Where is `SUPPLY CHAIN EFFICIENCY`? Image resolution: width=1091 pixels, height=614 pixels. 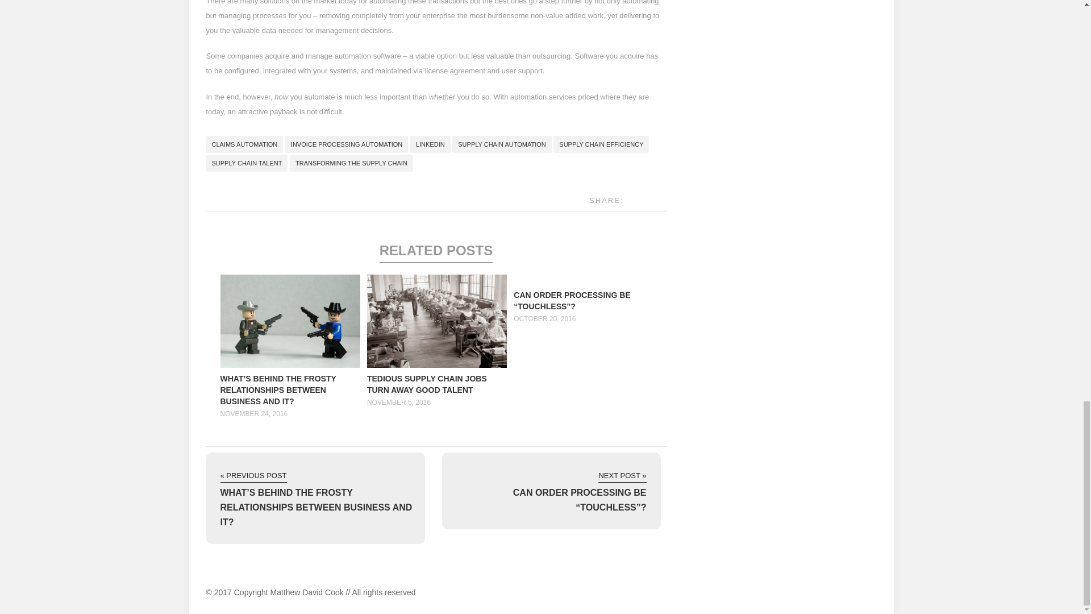
SUPPLY CHAIN EFFICIENCY is located at coordinates (601, 144).